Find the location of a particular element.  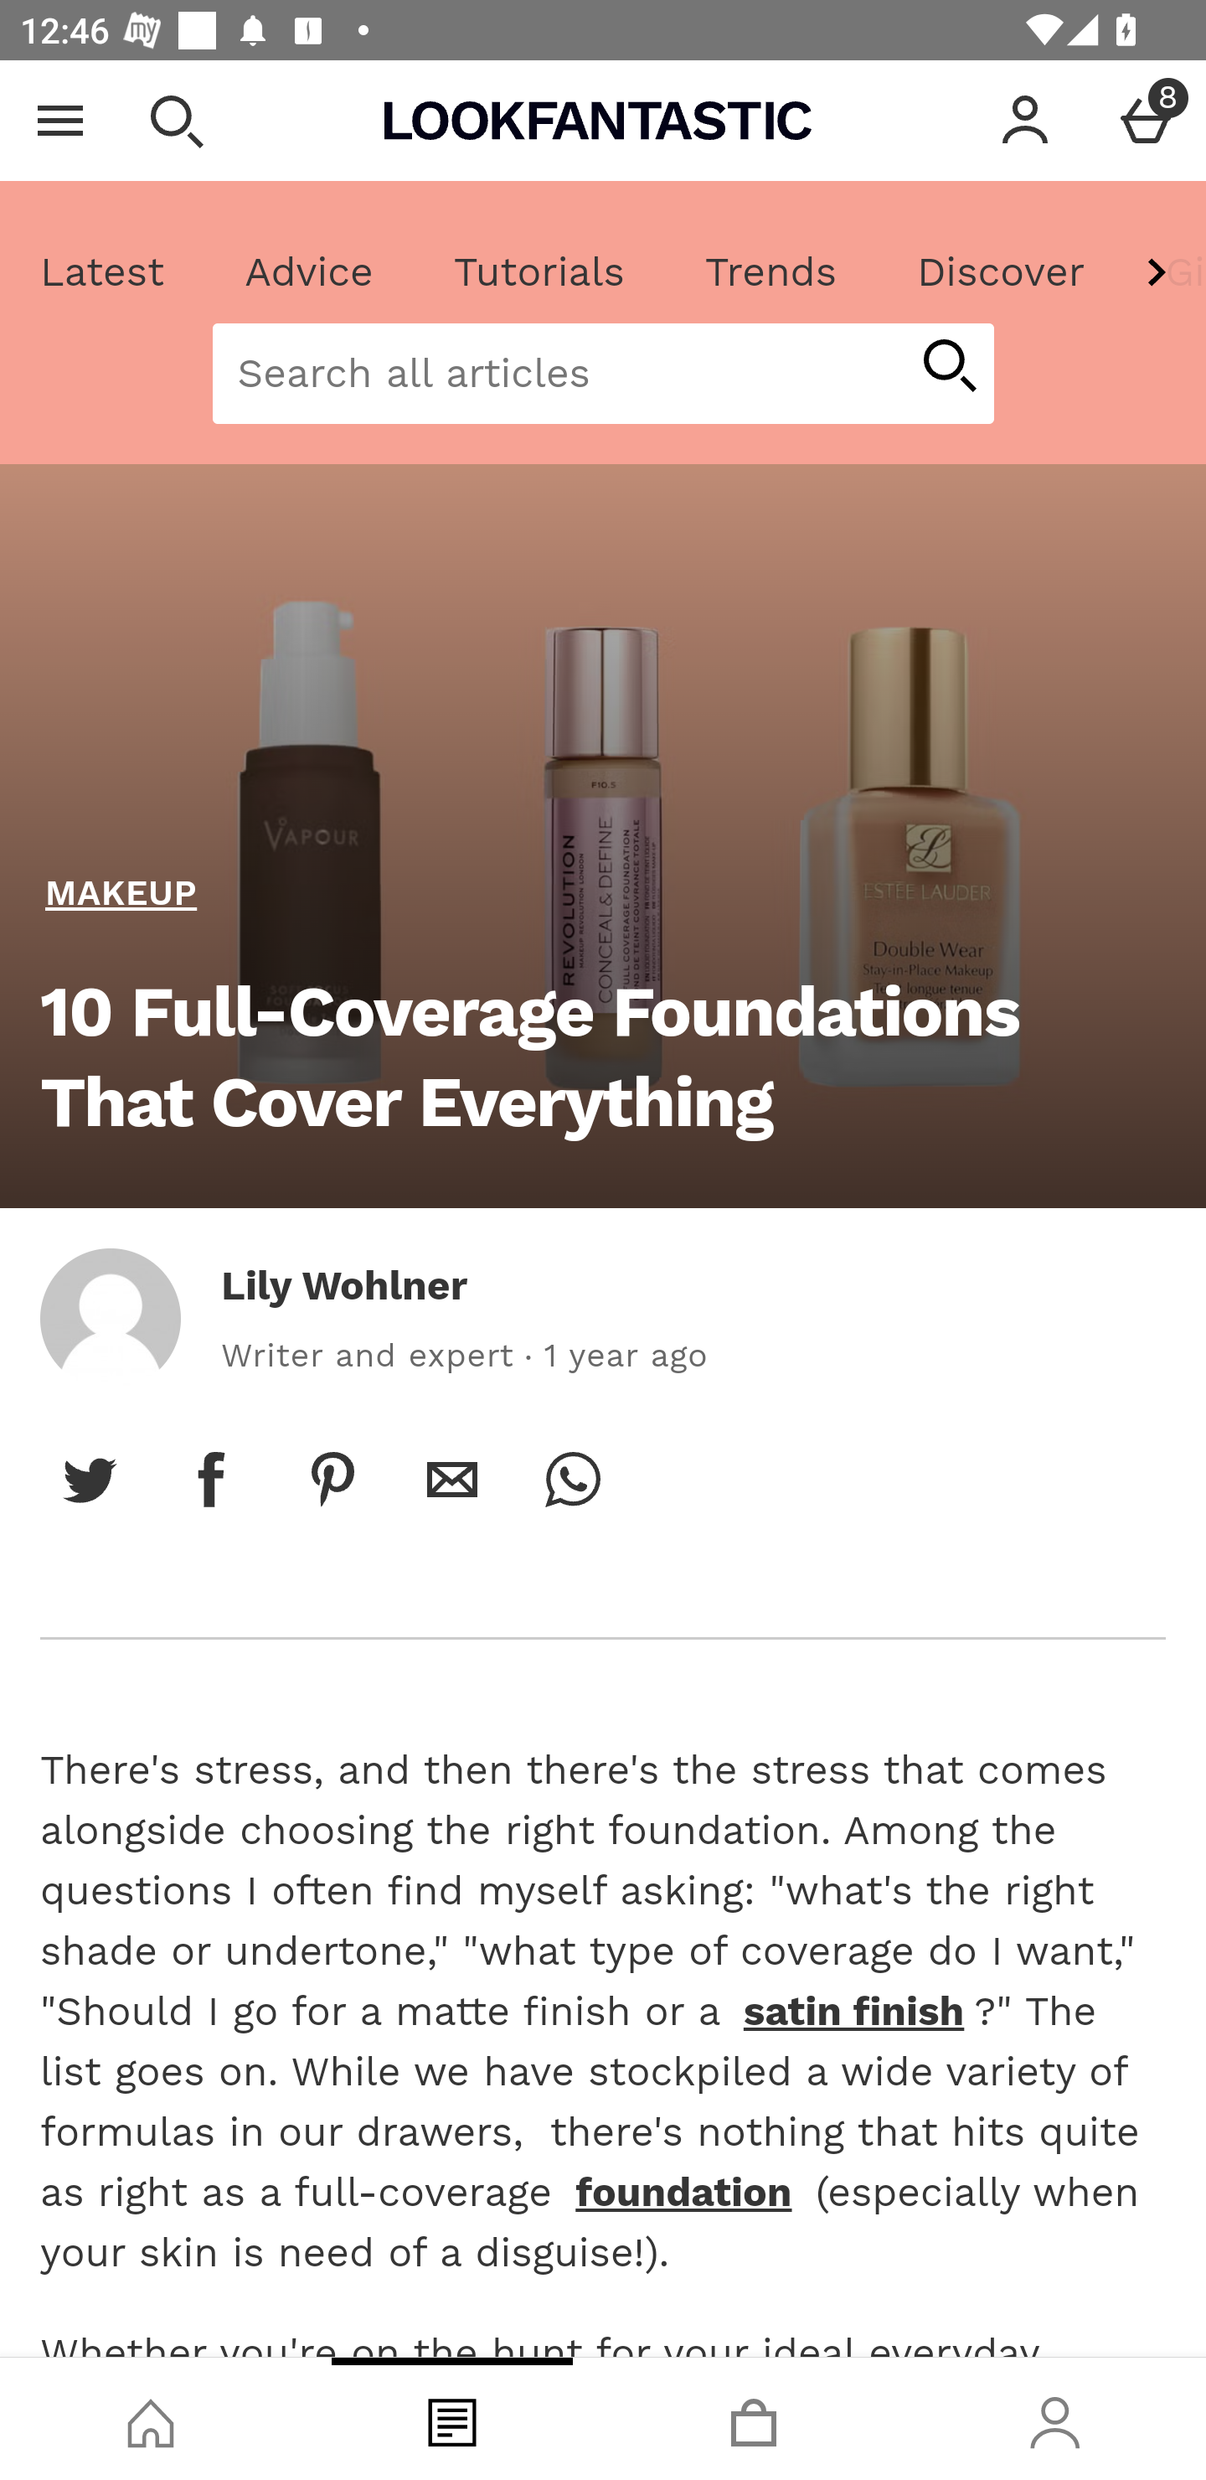

Open search is located at coordinates (176, 121).